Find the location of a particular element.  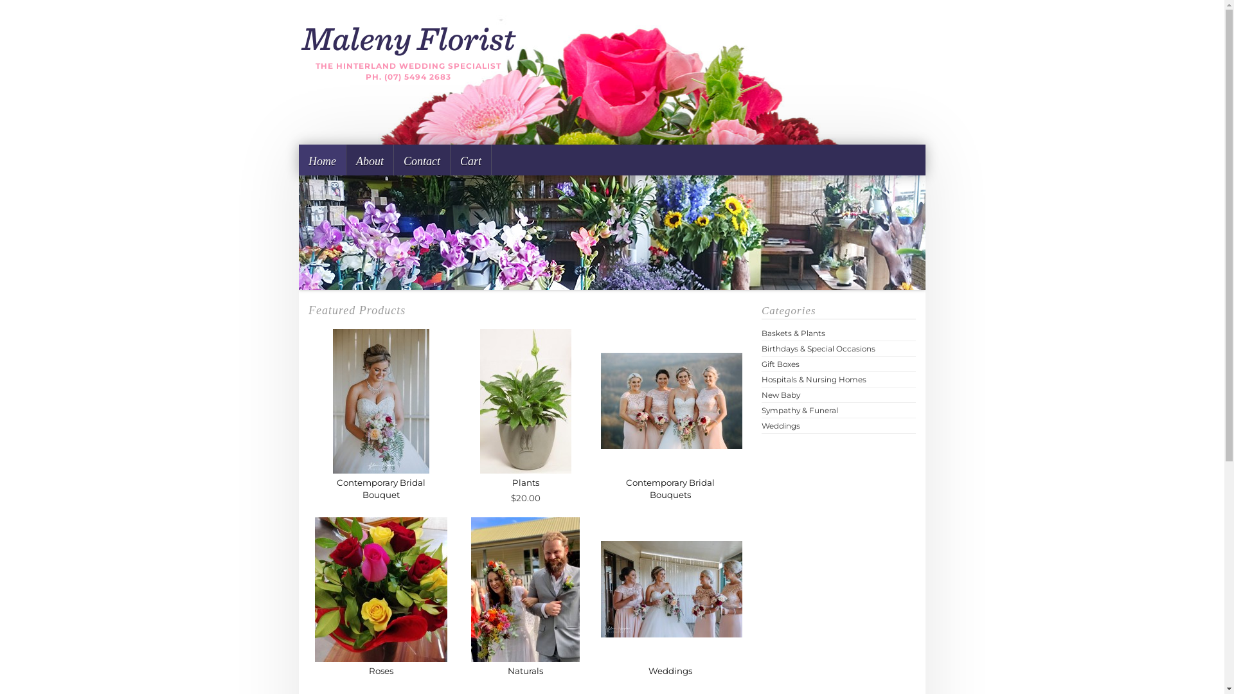

Home is located at coordinates (323, 160).